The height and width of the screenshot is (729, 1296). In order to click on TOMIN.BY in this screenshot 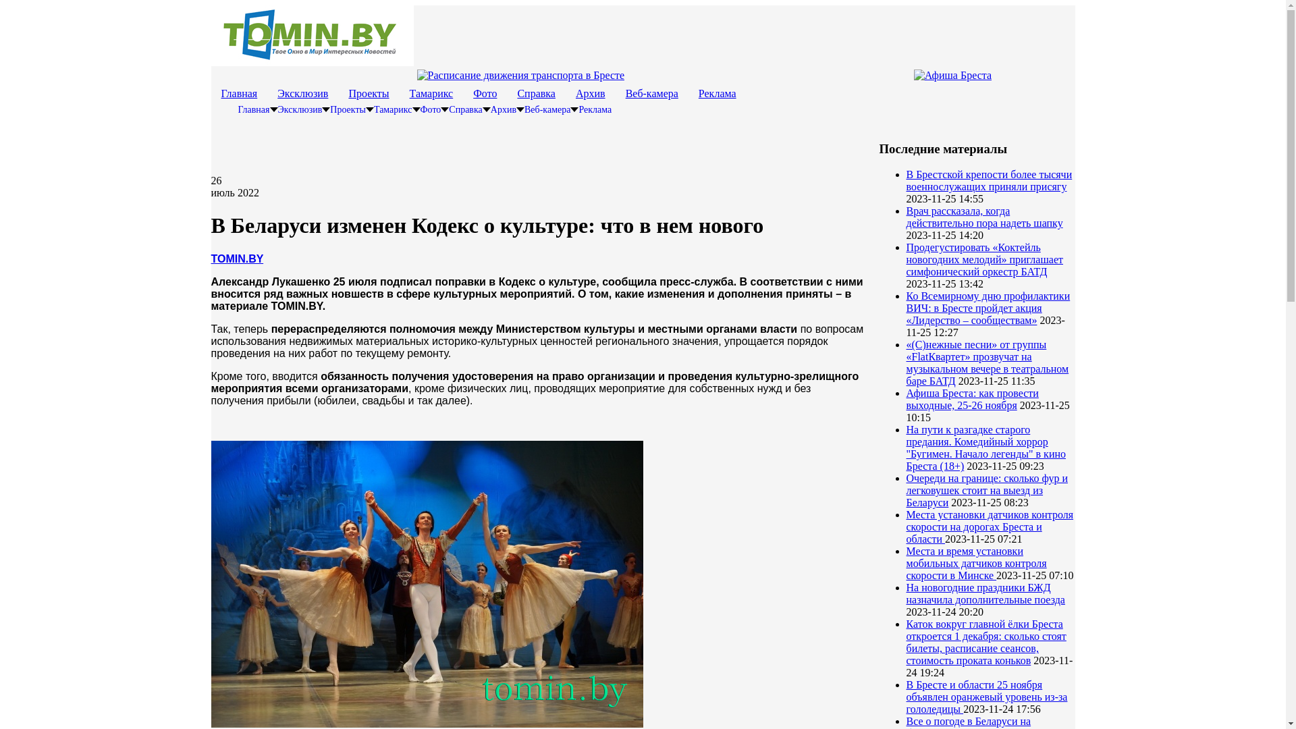, I will do `click(237, 259)`.